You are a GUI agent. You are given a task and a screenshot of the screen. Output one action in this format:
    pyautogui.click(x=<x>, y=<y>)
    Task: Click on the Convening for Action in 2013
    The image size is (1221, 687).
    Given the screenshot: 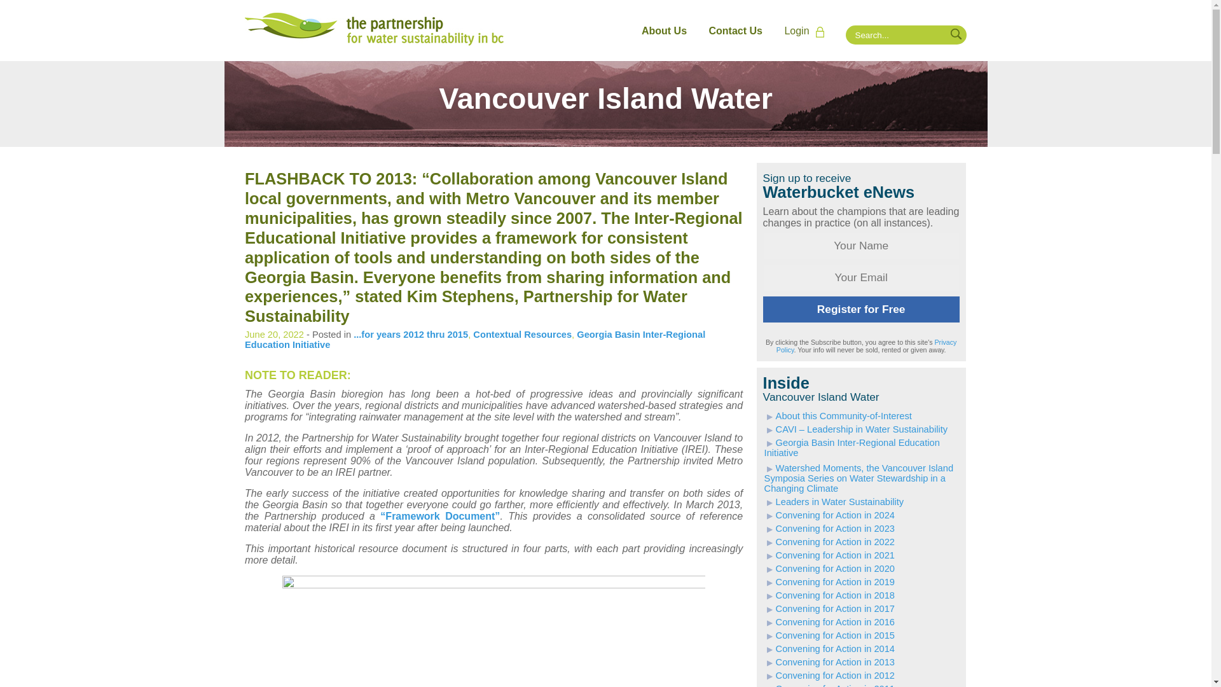 What is the action you would take?
    pyautogui.click(x=829, y=662)
    